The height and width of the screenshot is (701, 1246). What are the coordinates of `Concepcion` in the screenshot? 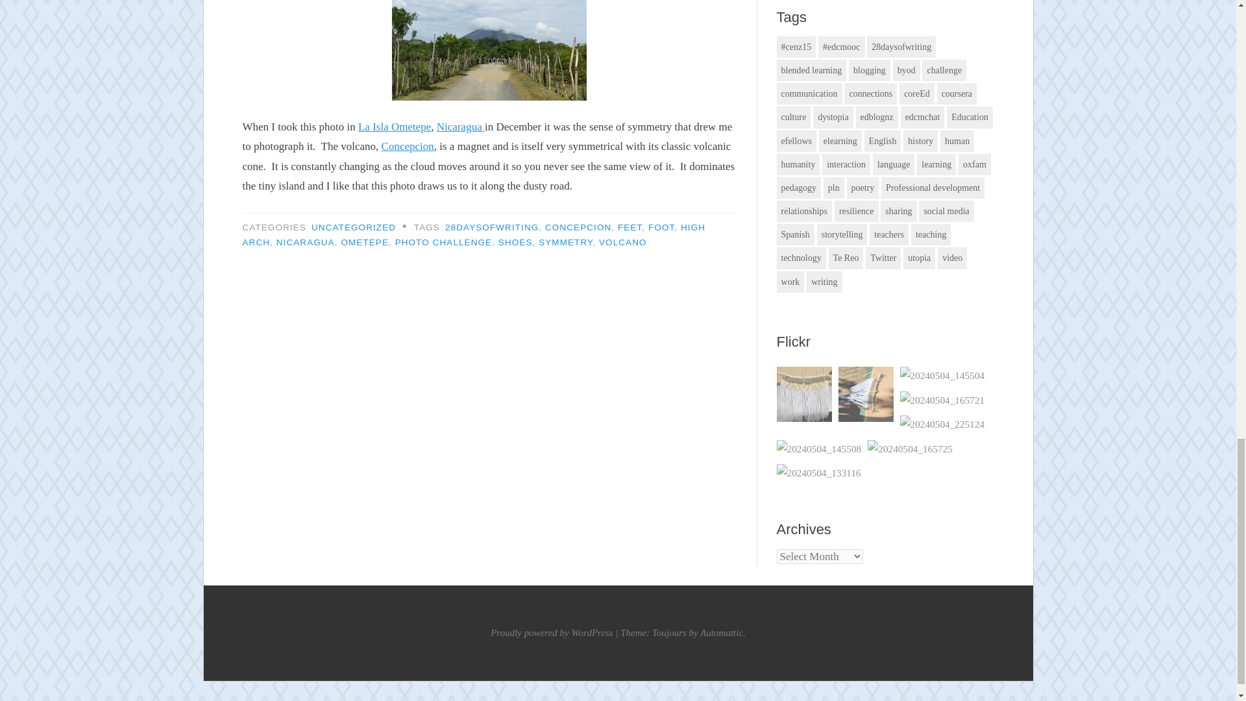 It's located at (408, 147).